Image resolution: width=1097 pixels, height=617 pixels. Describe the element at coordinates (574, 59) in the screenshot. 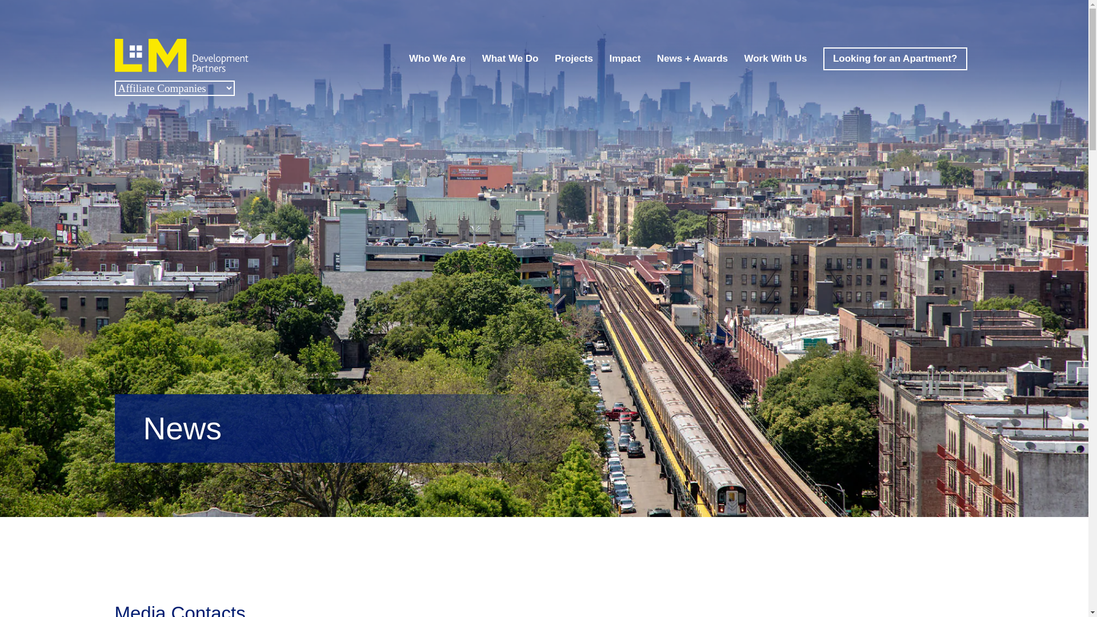

I see `Projects` at that location.